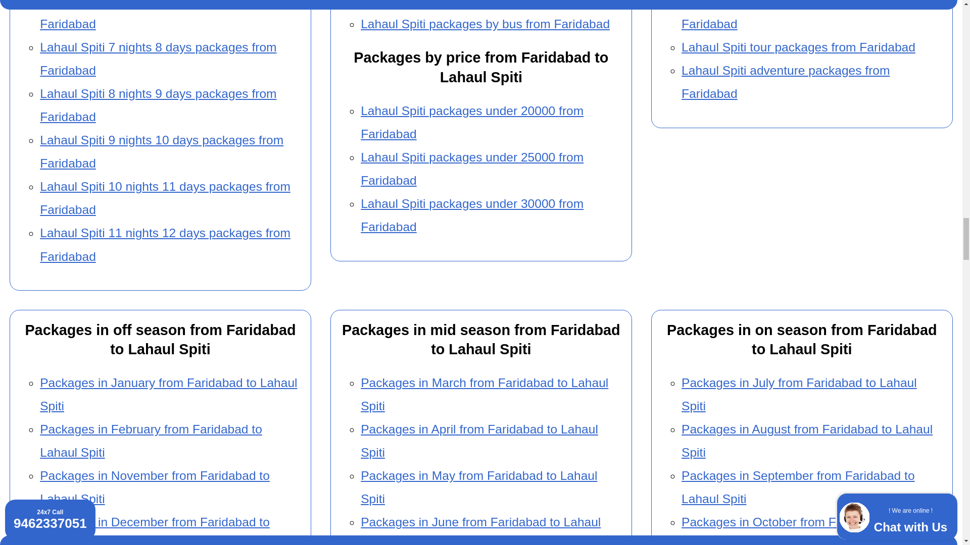  Describe the element at coordinates (472, 169) in the screenshot. I see `Lahaul Spiti packages under 25000 from Faridabad` at that location.